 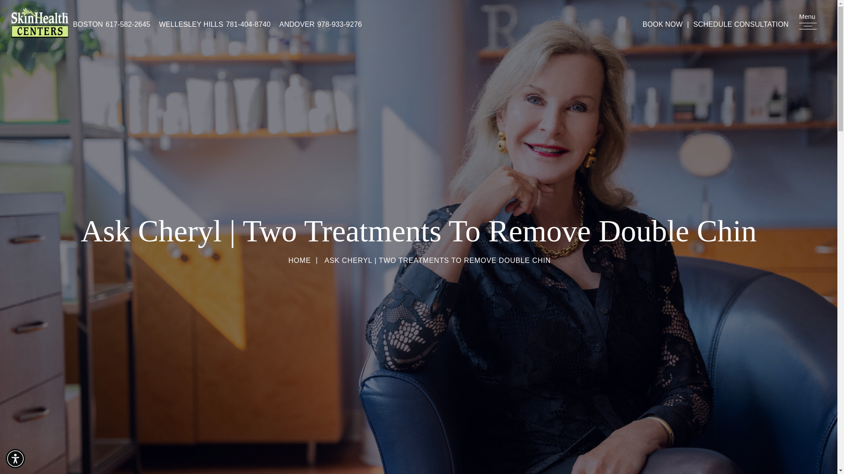 What do you see at coordinates (741, 25) in the screenshot?
I see `SCHEDULE CONSULTATION` at bounding box center [741, 25].